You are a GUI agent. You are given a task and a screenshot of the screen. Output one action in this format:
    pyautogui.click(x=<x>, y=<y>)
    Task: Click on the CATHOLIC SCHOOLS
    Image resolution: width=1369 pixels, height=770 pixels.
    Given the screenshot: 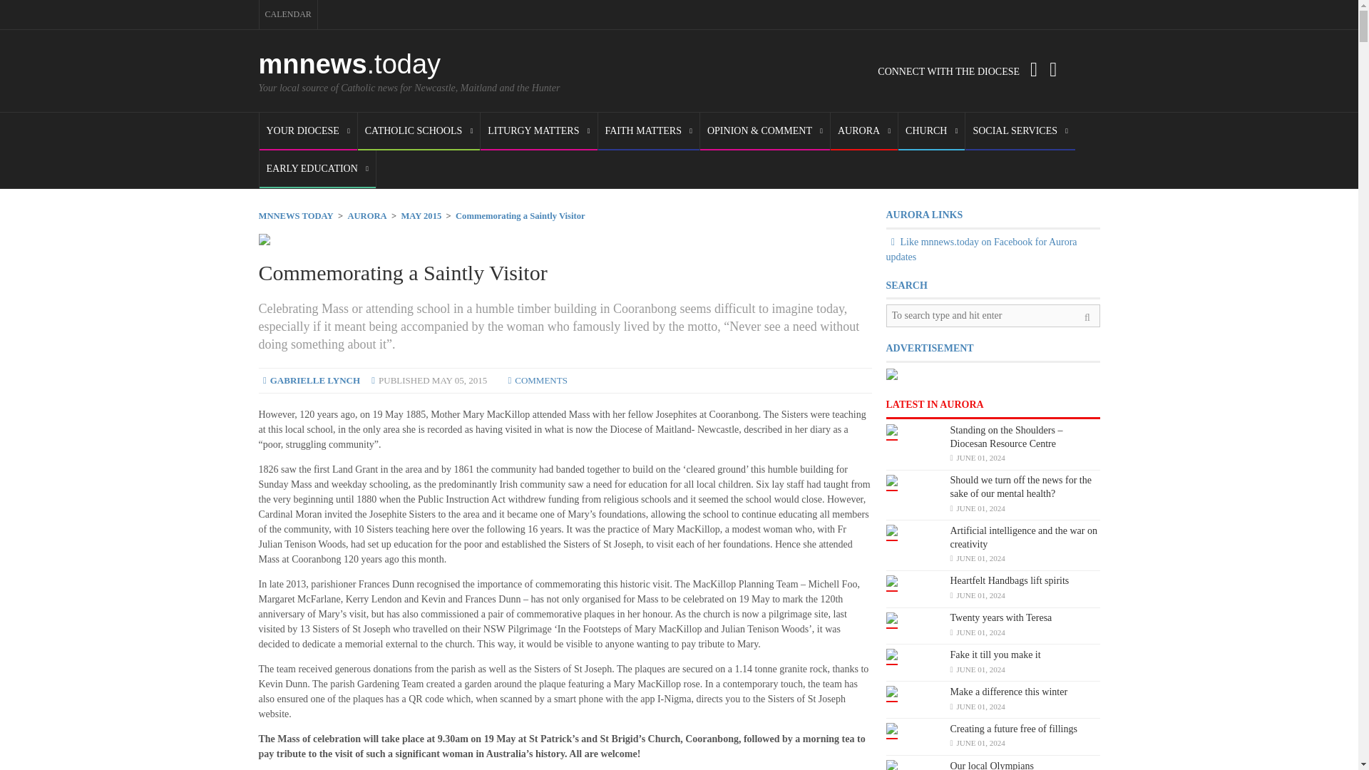 What is the action you would take?
    pyautogui.click(x=419, y=131)
    